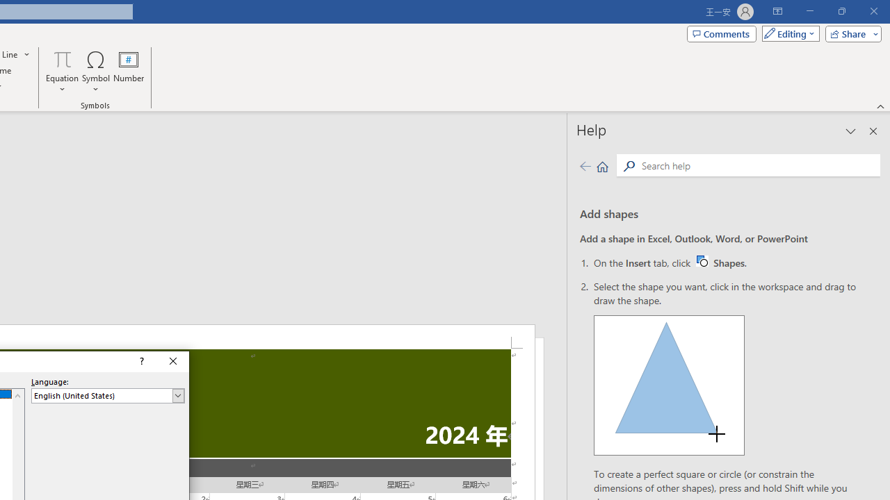 The image size is (890, 500). Describe the element at coordinates (669, 385) in the screenshot. I see `Drawing a shape` at that location.